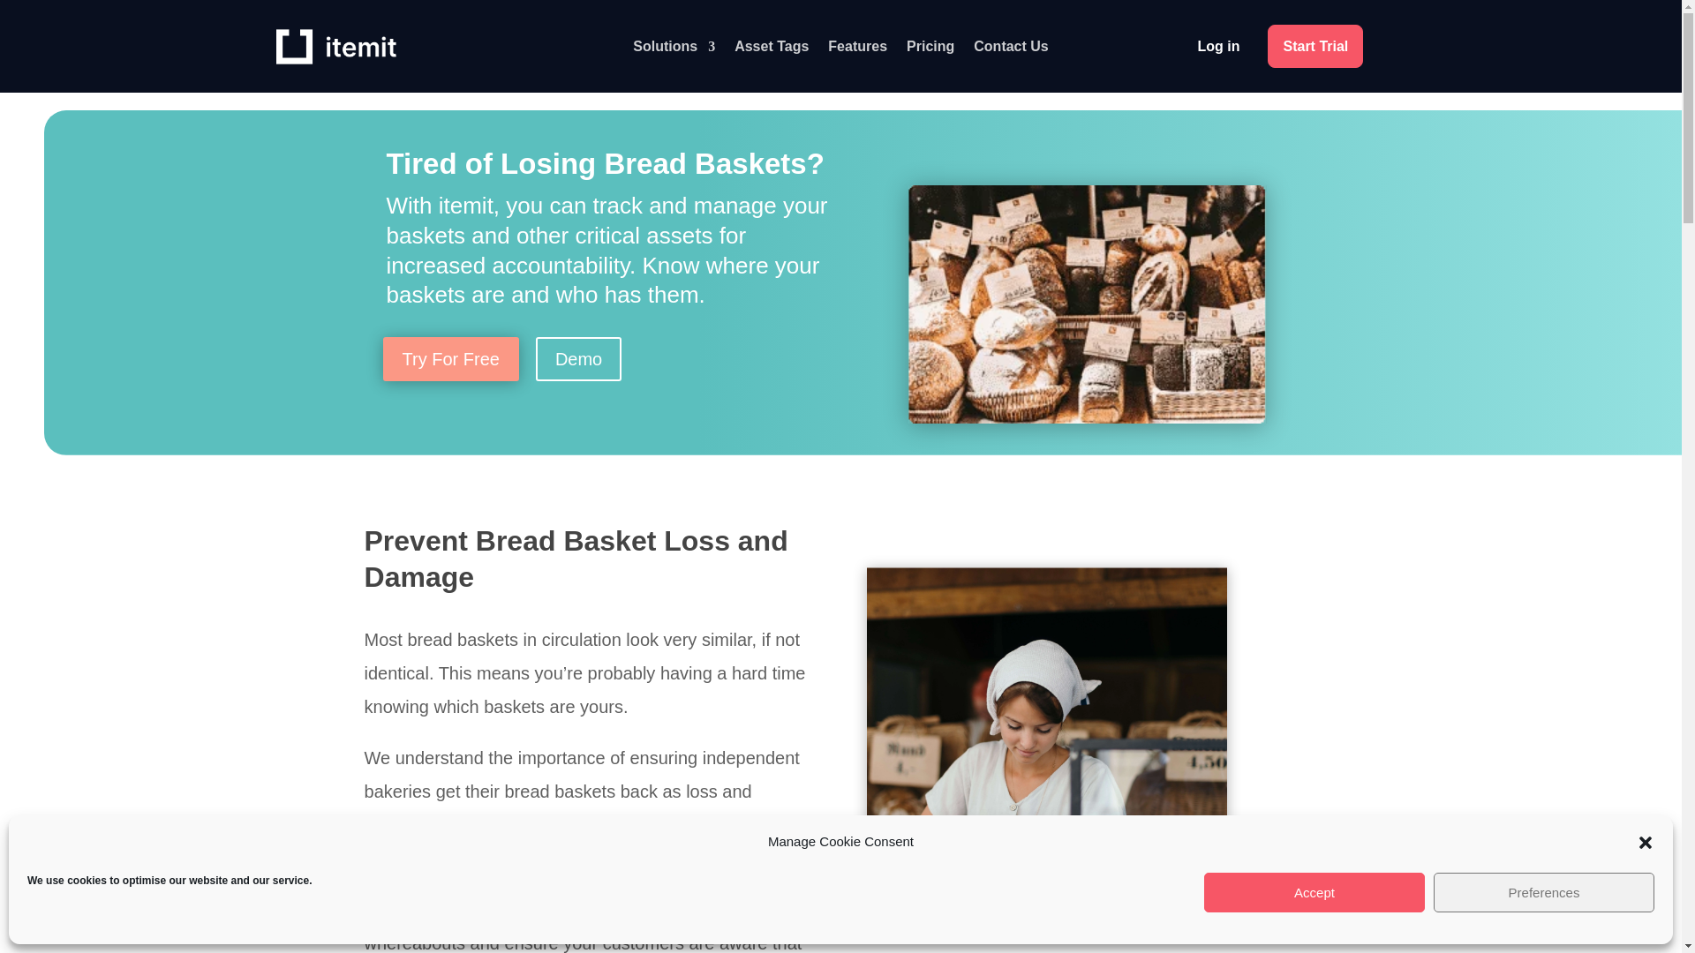 The image size is (1695, 953). Describe the element at coordinates (1010, 50) in the screenshot. I see `Contact Us` at that location.